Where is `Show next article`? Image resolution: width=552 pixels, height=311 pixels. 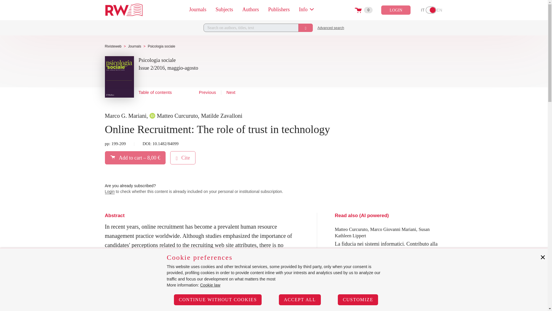 Show next article is located at coordinates (231, 93).